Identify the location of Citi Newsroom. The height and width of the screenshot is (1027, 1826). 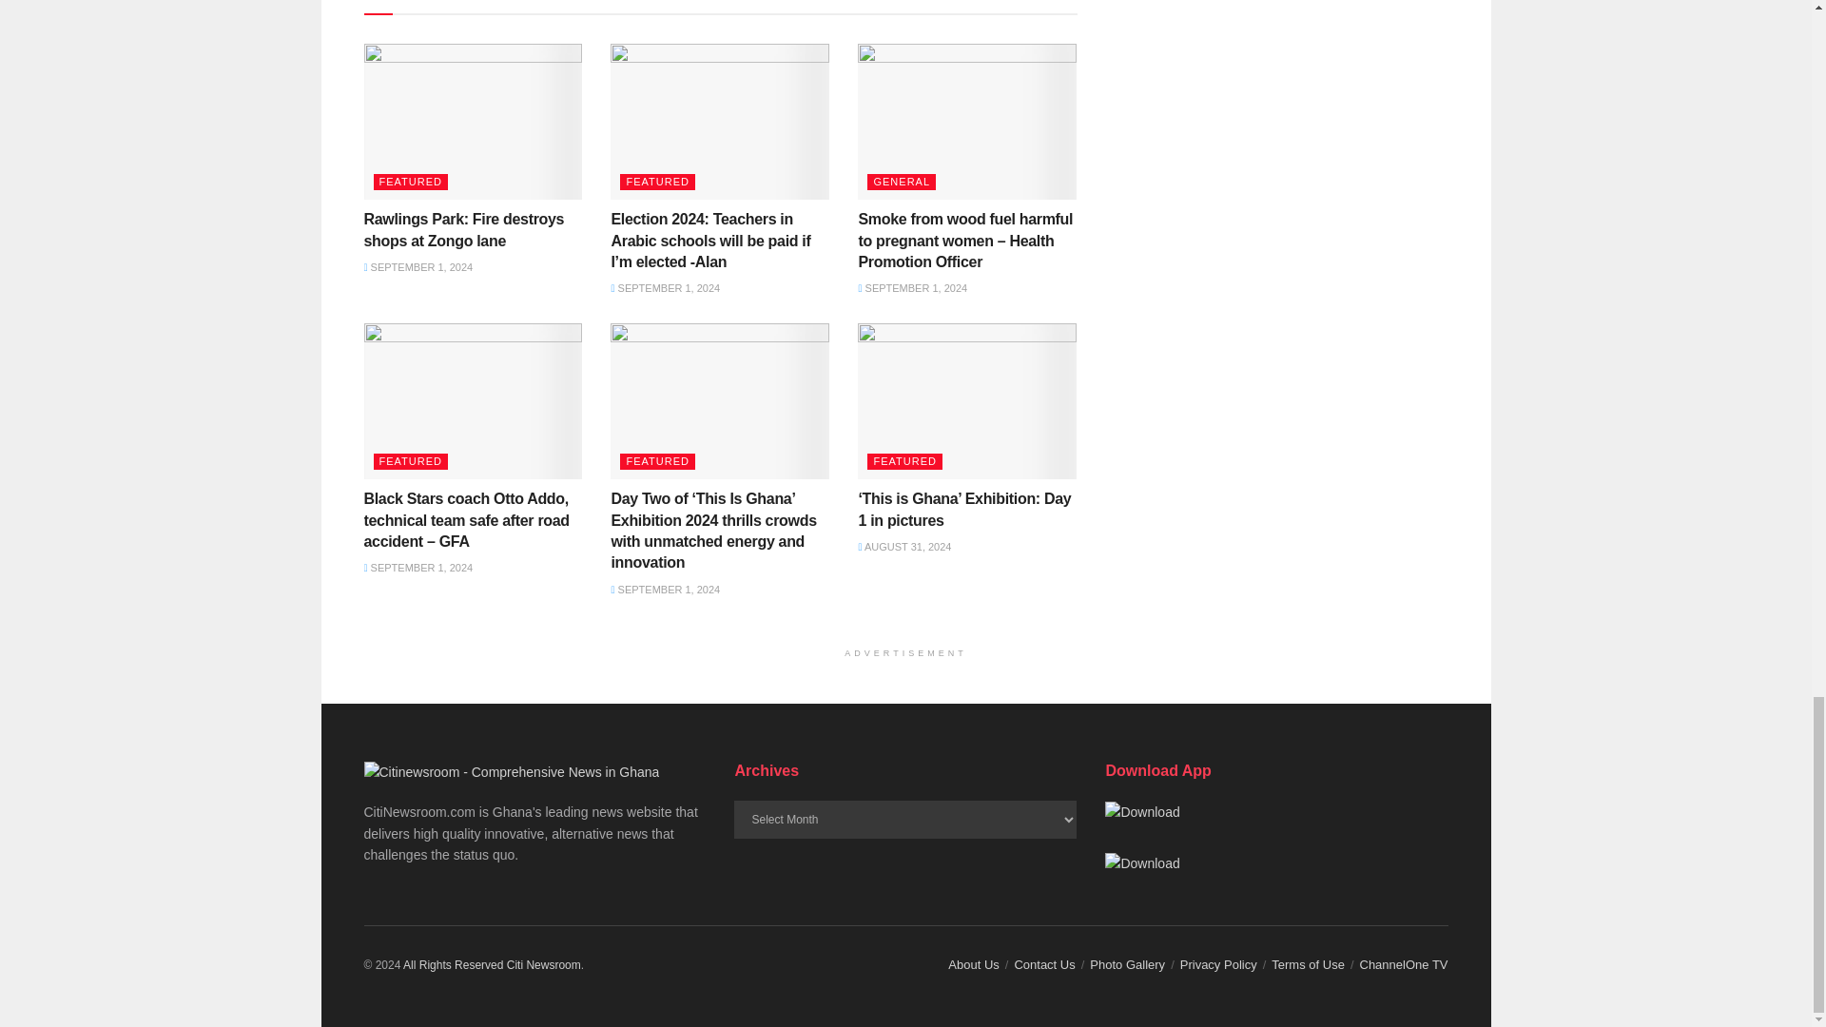
(453, 964).